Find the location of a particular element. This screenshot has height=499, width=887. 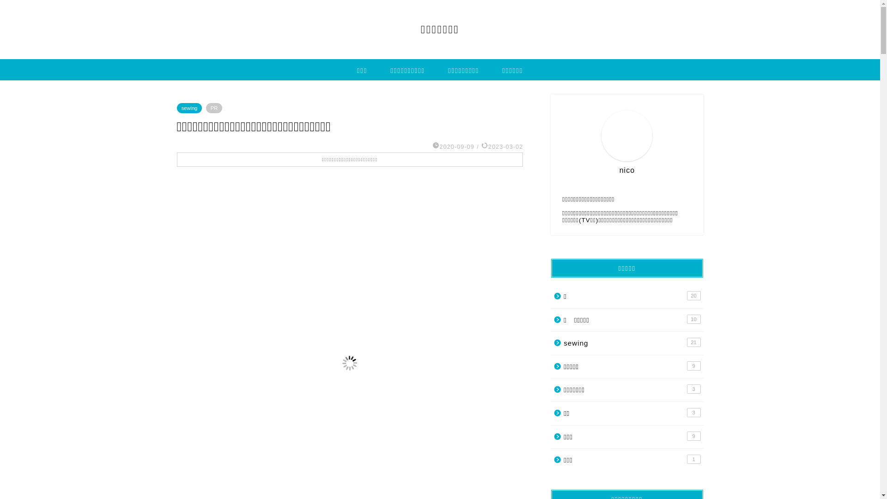

sewing
21 is located at coordinates (626, 343).